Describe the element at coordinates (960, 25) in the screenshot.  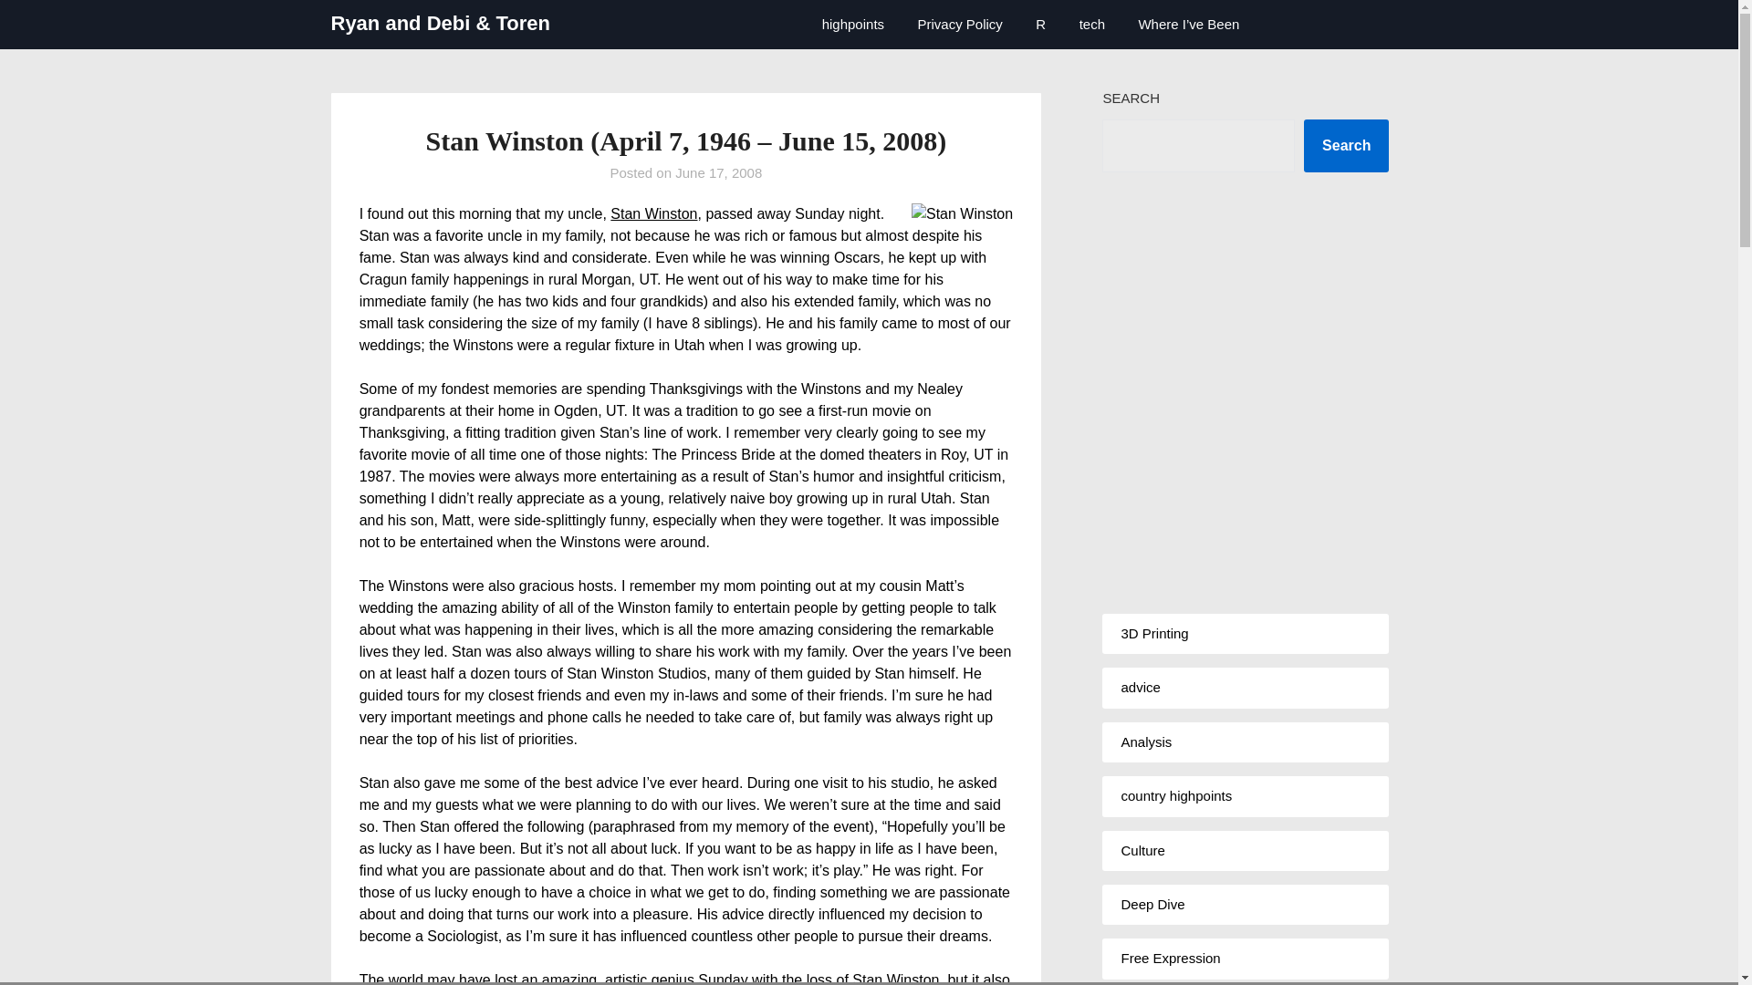
I see `Privacy Policy` at that location.